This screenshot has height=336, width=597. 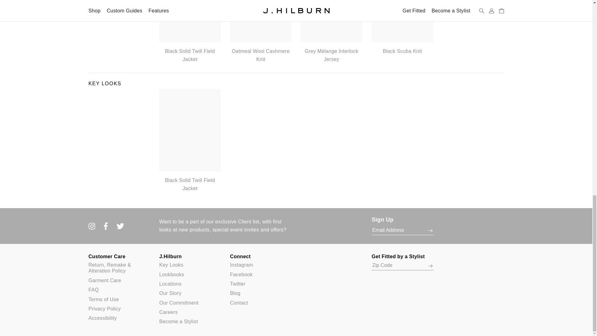 What do you see at coordinates (402, 28) in the screenshot?
I see `Black Scuba Knit` at bounding box center [402, 28].